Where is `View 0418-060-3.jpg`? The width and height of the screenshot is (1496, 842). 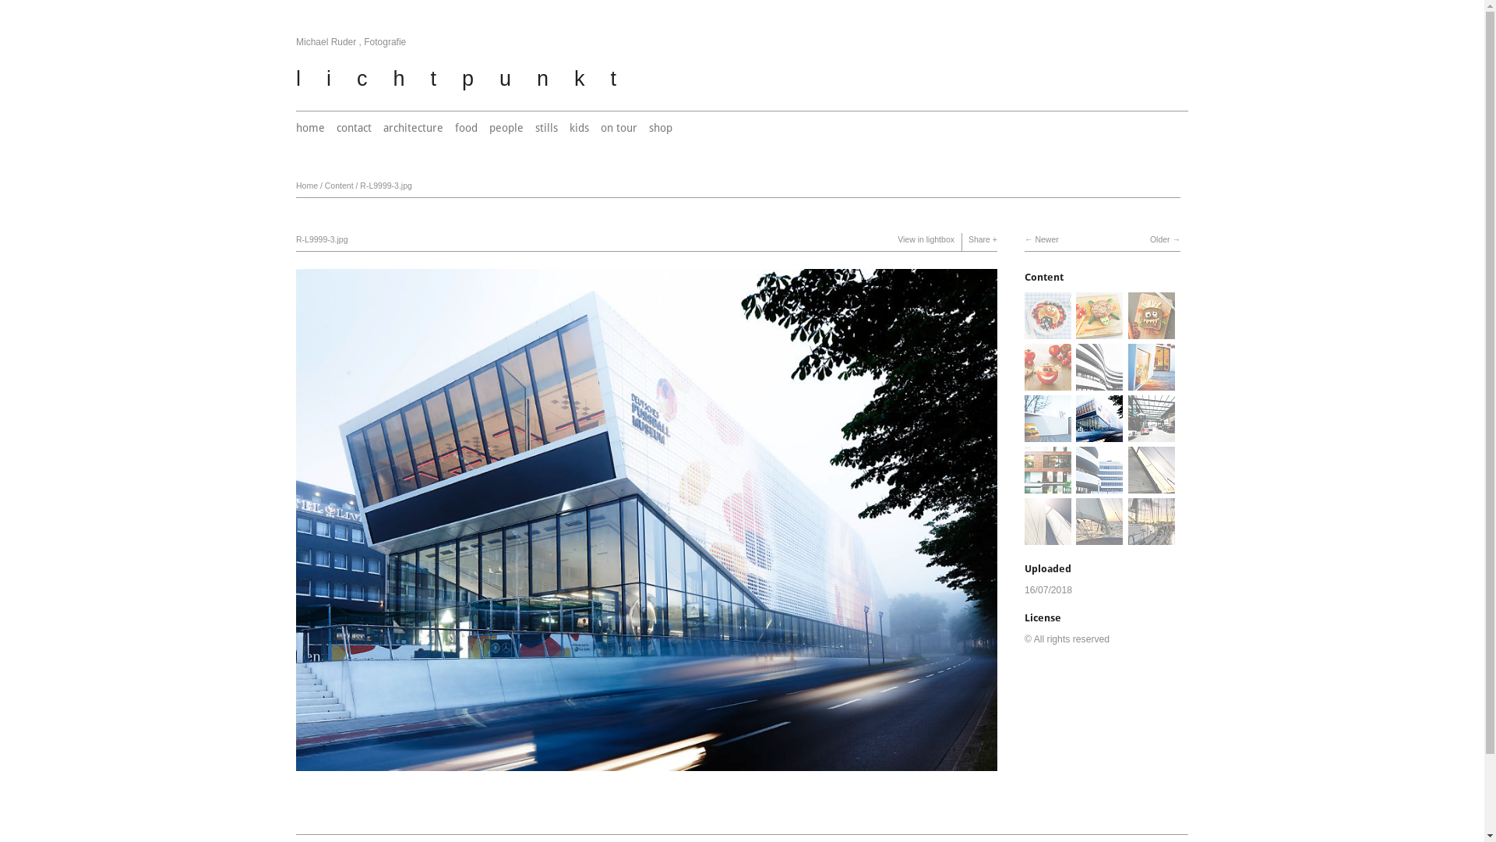 View 0418-060-3.jpg is located at coordinates (1152, 331).